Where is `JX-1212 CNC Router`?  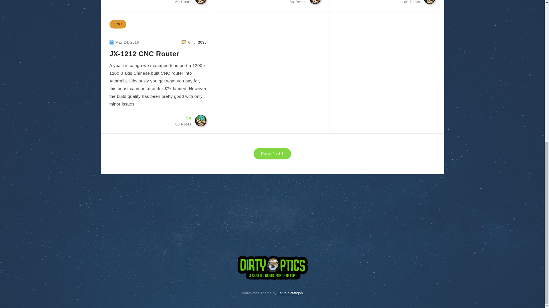
JX-1212 CNC Router is located at coordinates (144, 54).